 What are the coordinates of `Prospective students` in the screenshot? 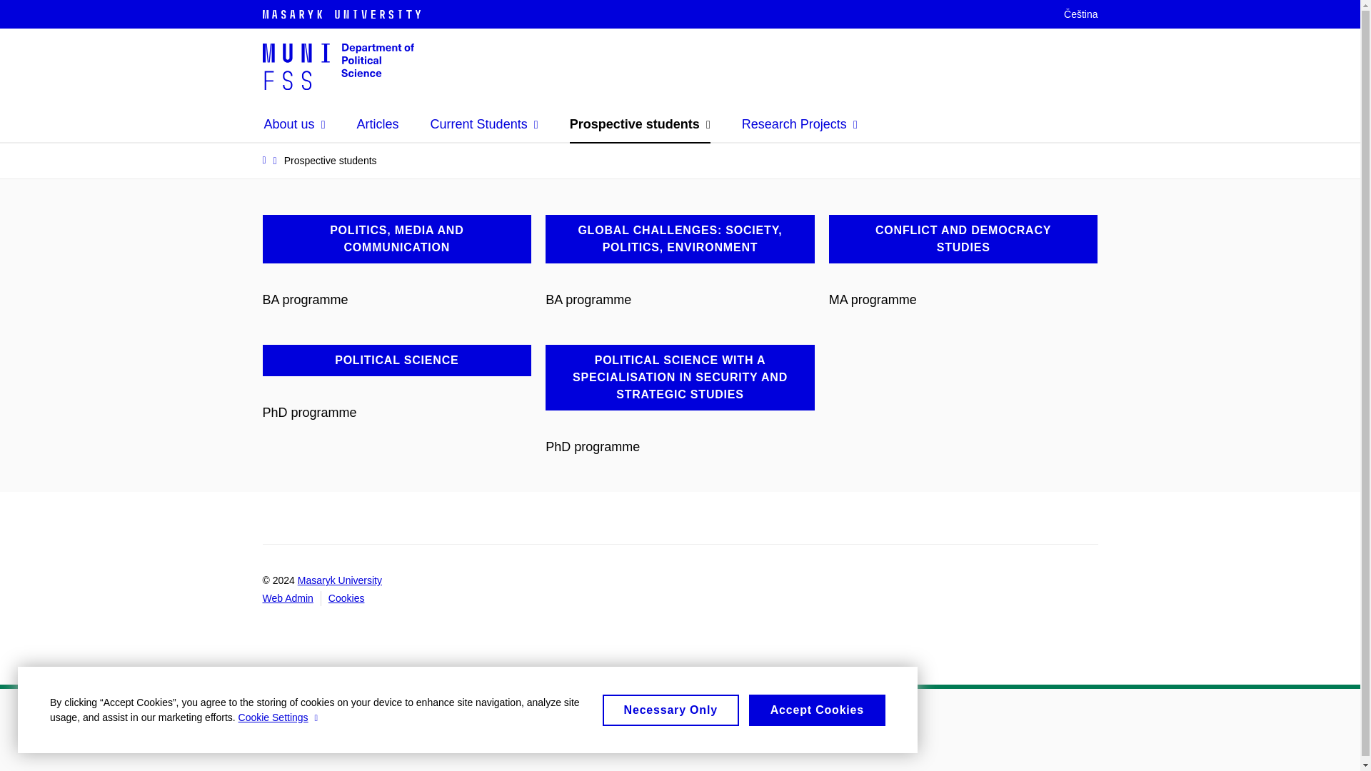 It's located at (640, 124).